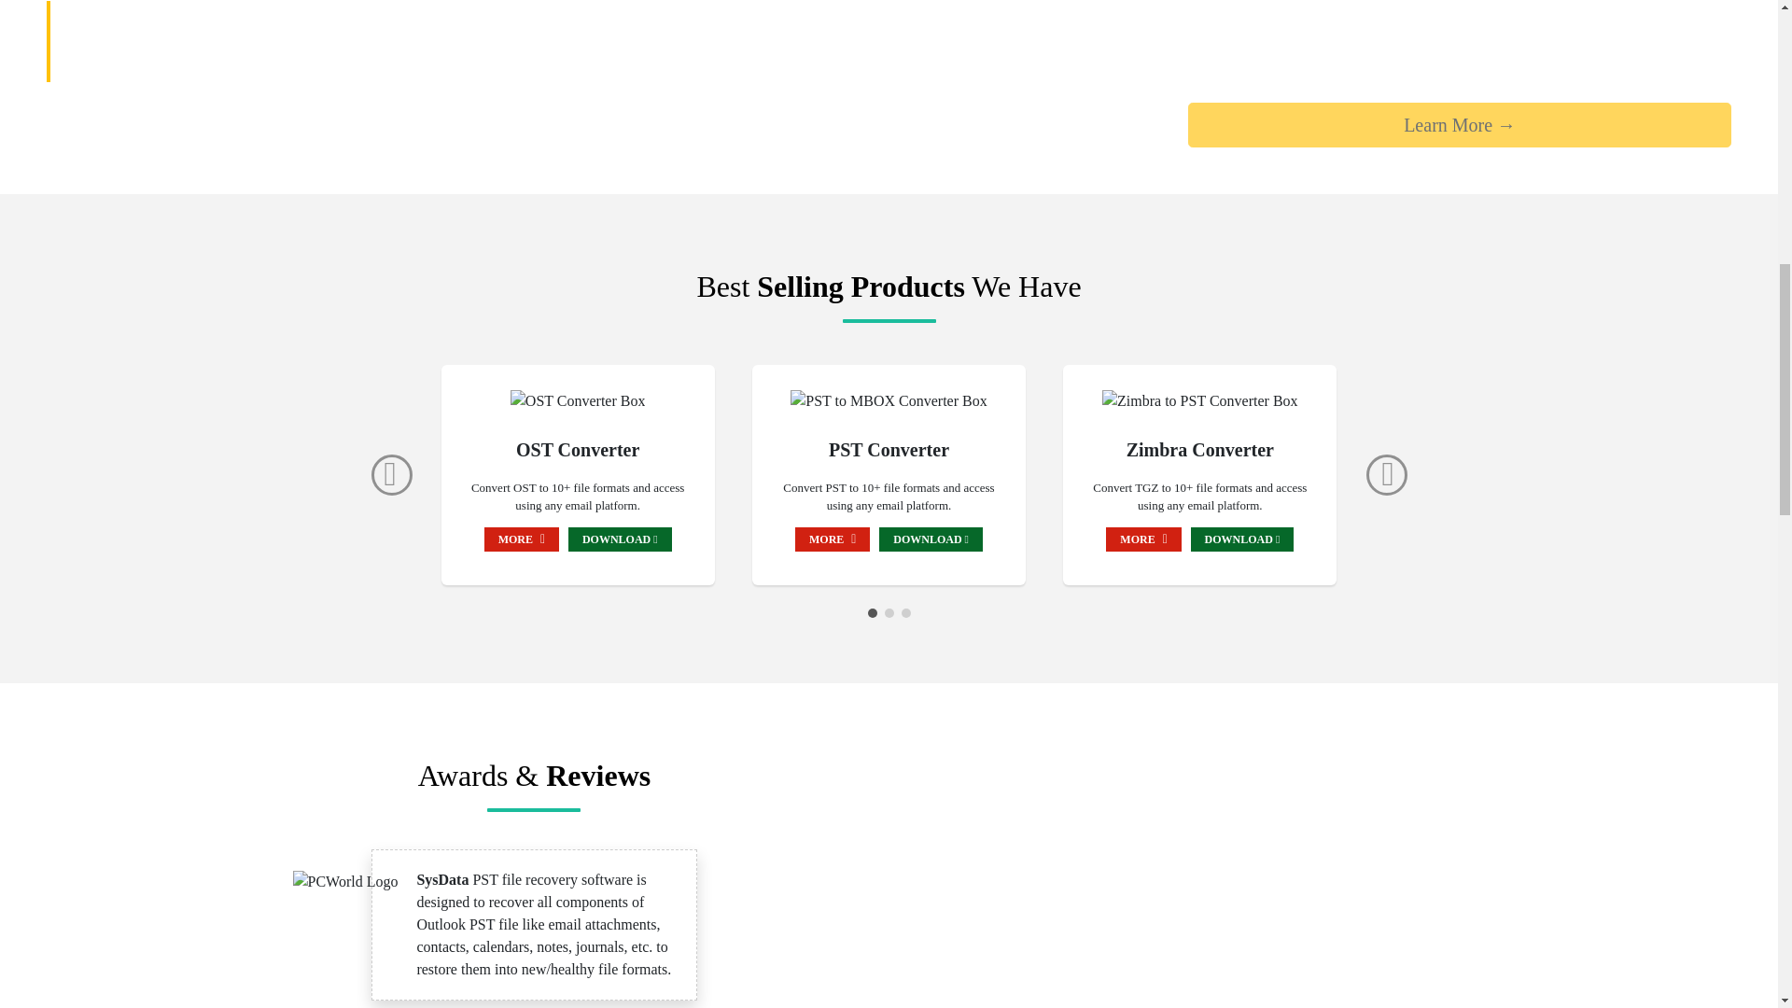 Image resolution: width=1792 pixels, height=1008 pixels. Describe the element at coordinates (889, 400) in the screenshot. I see `SysData PST to MBOX Converter` at that location.